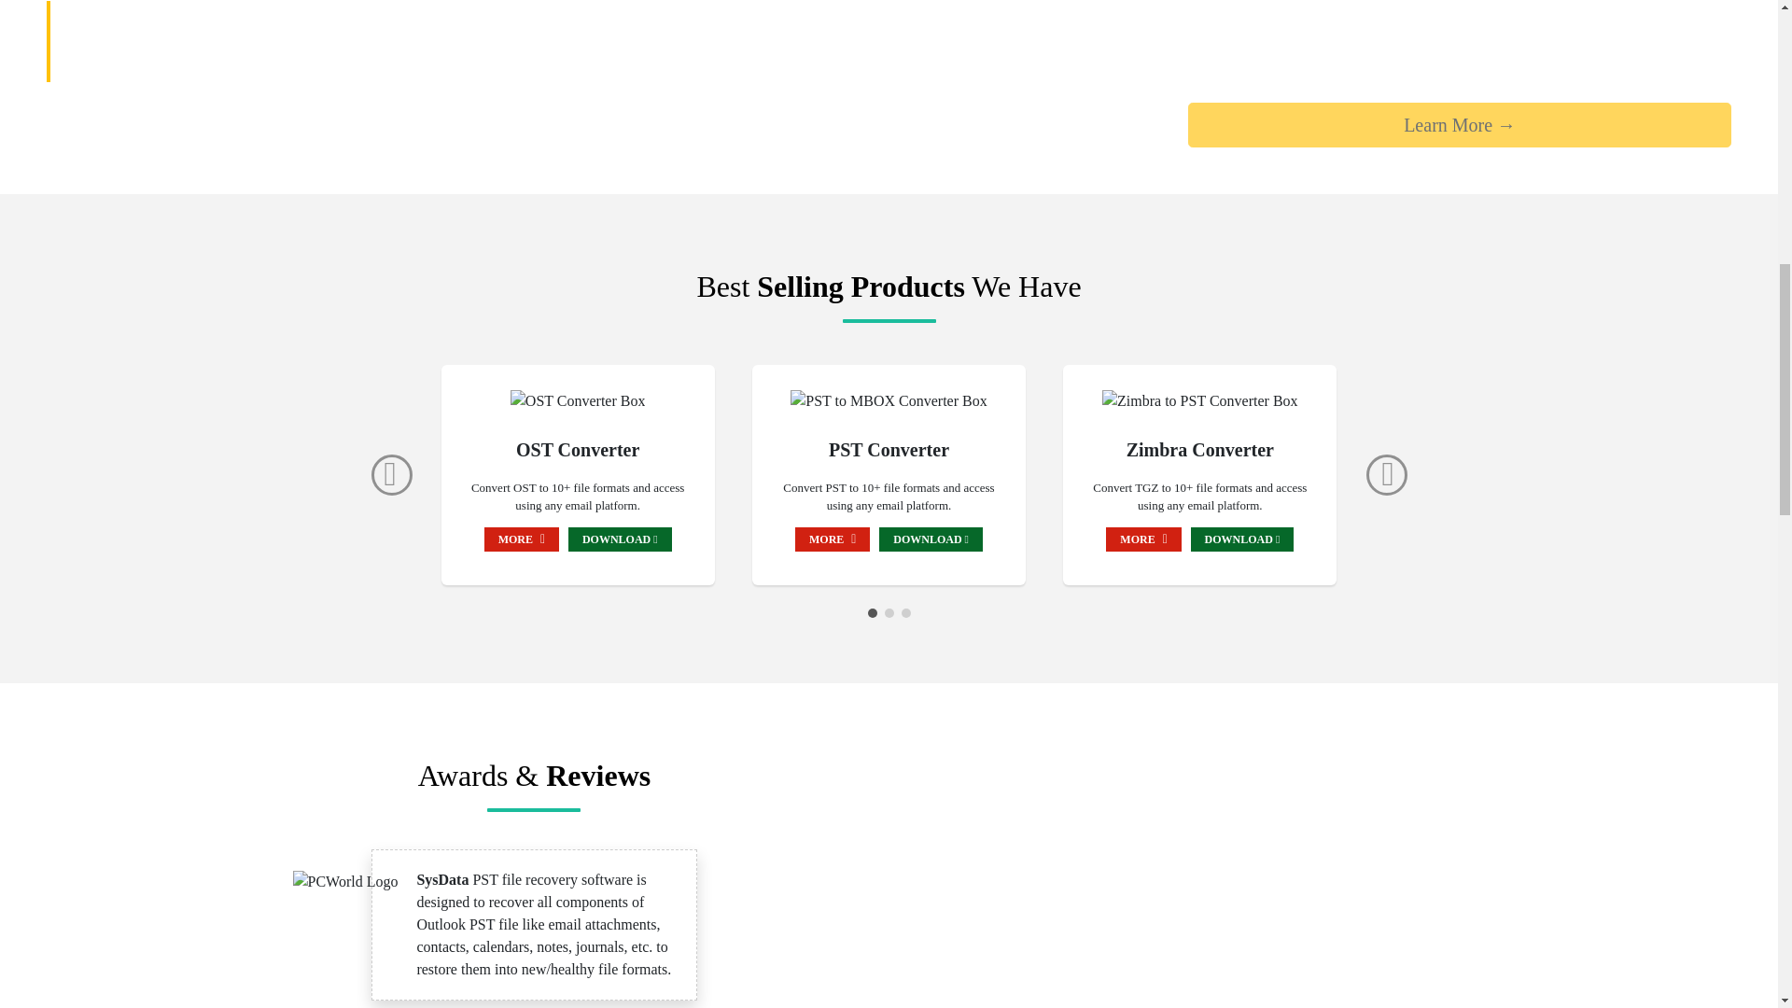 Image resolution: width=1792 pixels, height=1008 pixels. Describe the element at coordinates (889, 400) in the screenshot. I see `SysData PST to MBOX Converter` at that location.